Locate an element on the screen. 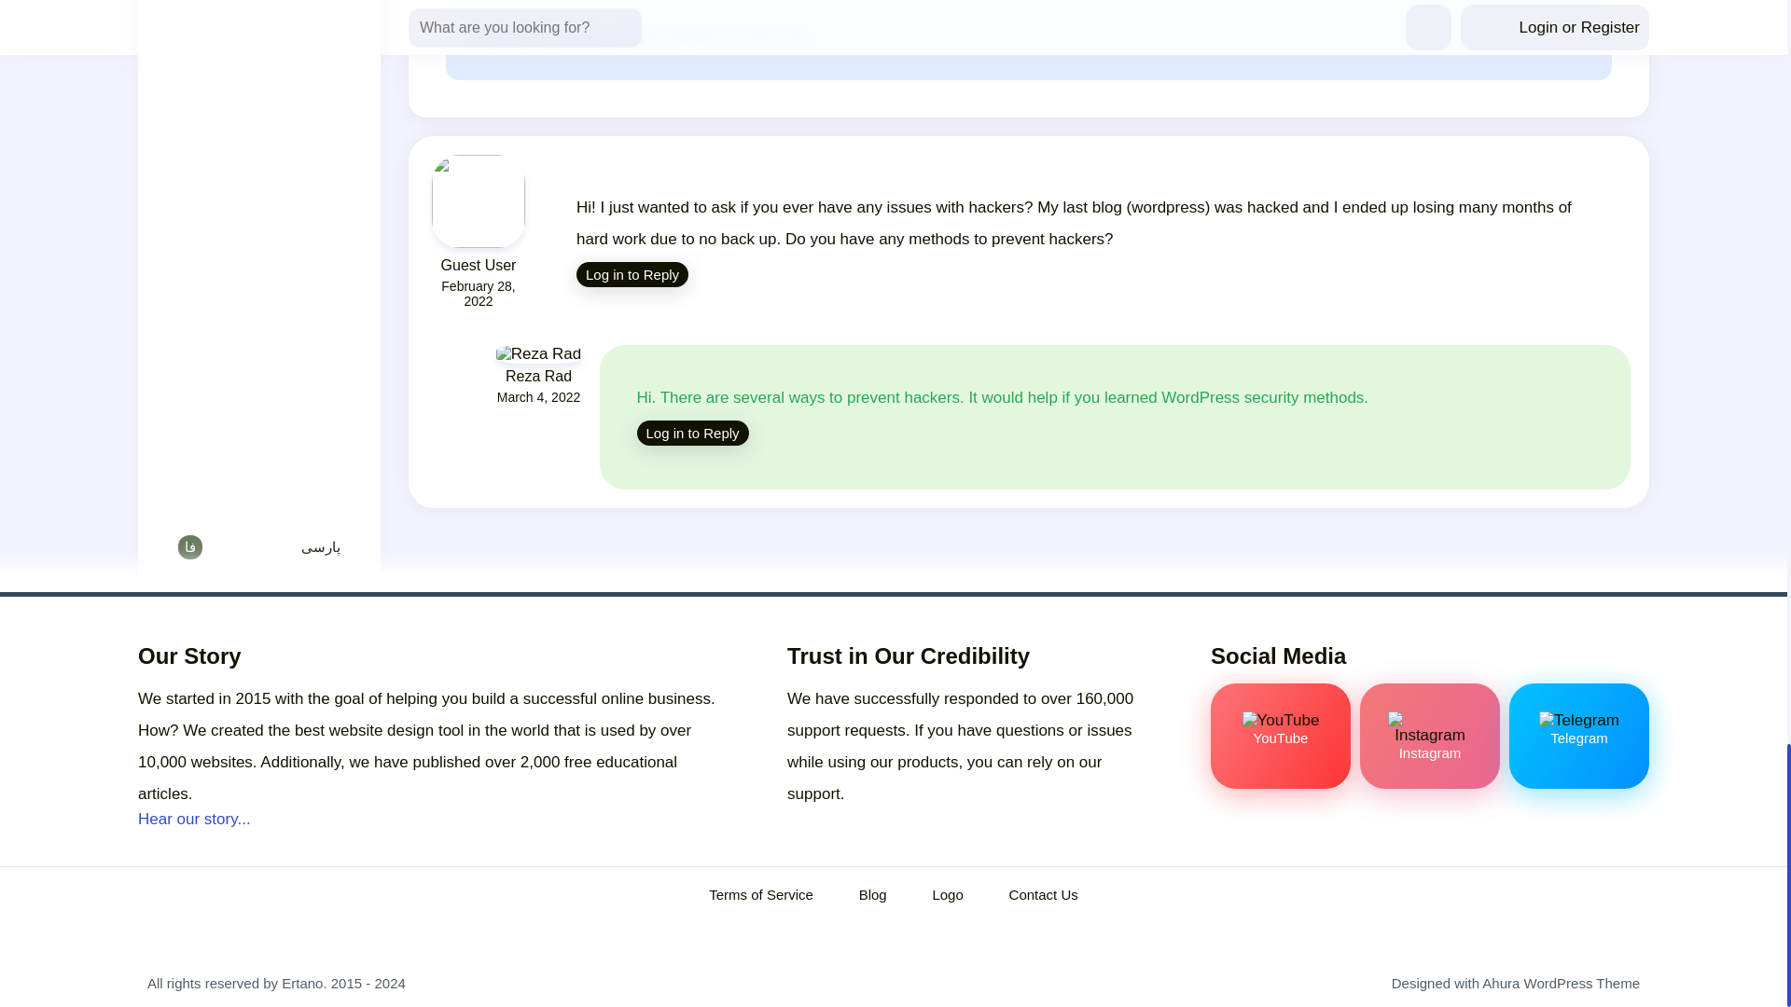 This screenshot has height=1007, width=1791. Telegram is located at coordinates (1579, 736).